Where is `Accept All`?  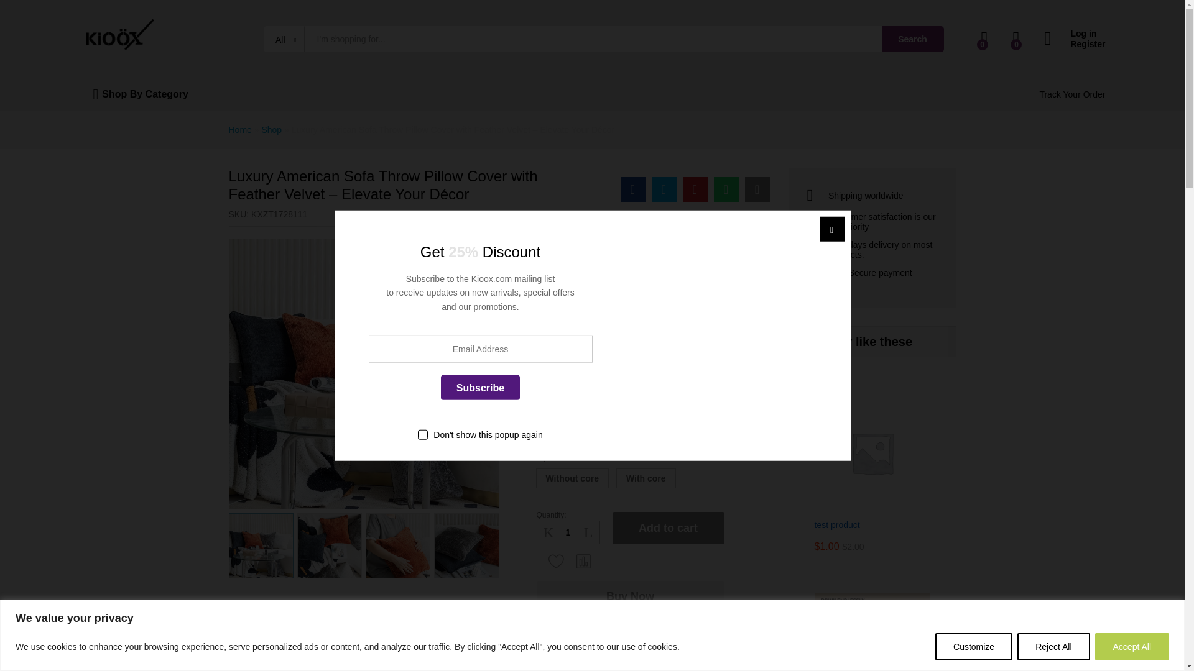
Accept All is located at coordinates (1132, 646).